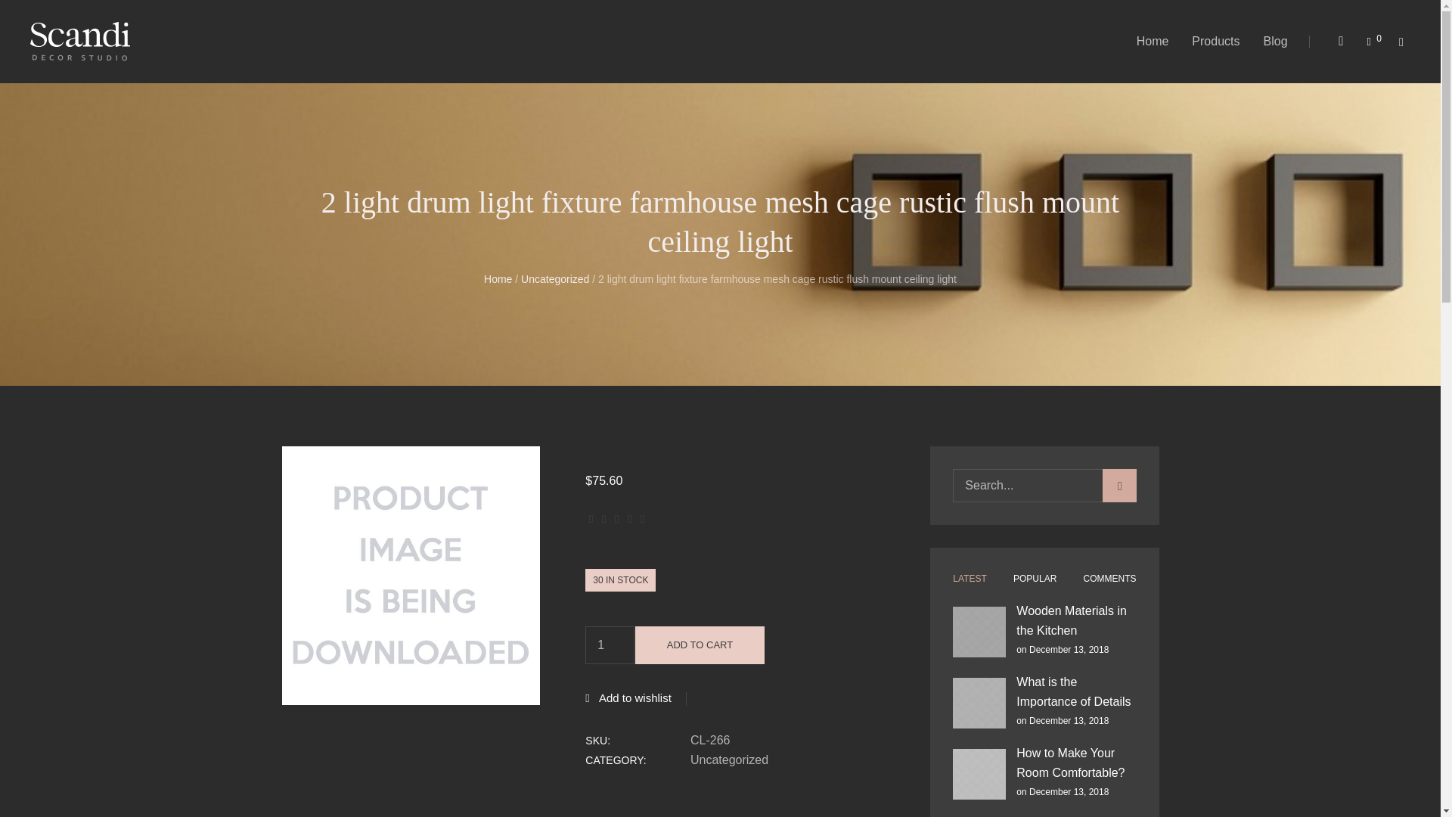  Describe the element at coordinates (796, 760) in the screenshot. I see `Uncategorized` at that location.